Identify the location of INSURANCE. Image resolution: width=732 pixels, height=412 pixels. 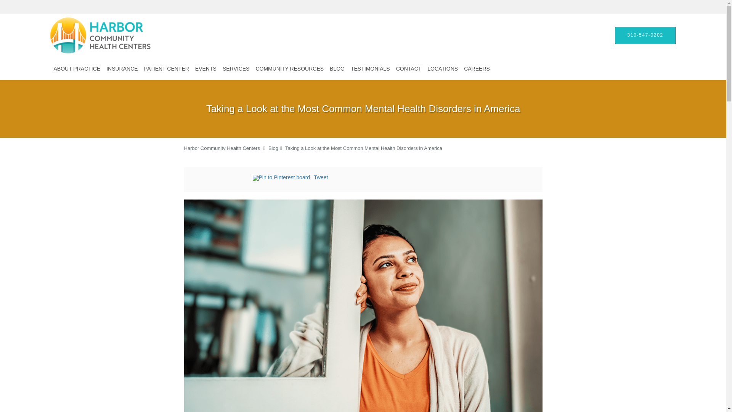
(122, 69).